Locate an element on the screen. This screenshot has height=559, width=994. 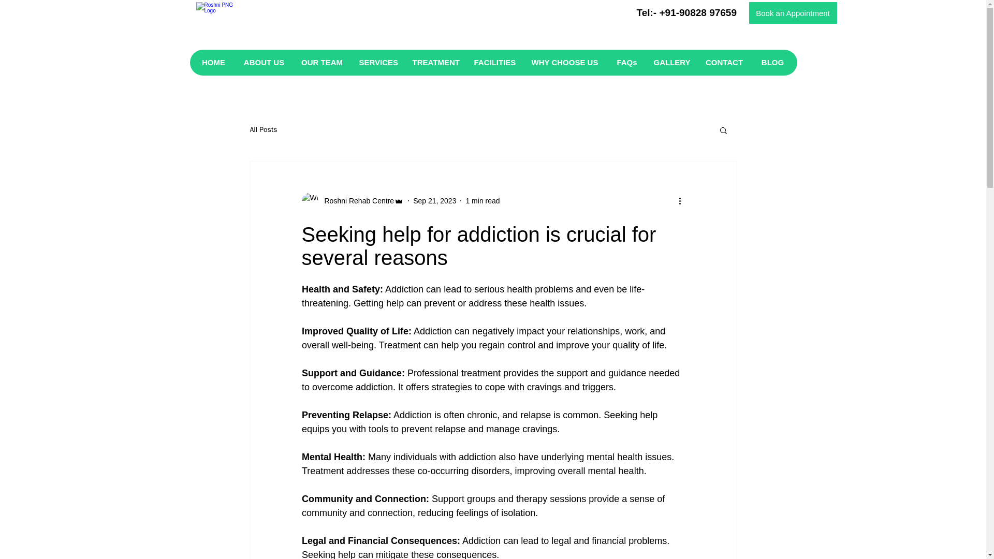
TREATMENT is located at coordinates (435, 62).